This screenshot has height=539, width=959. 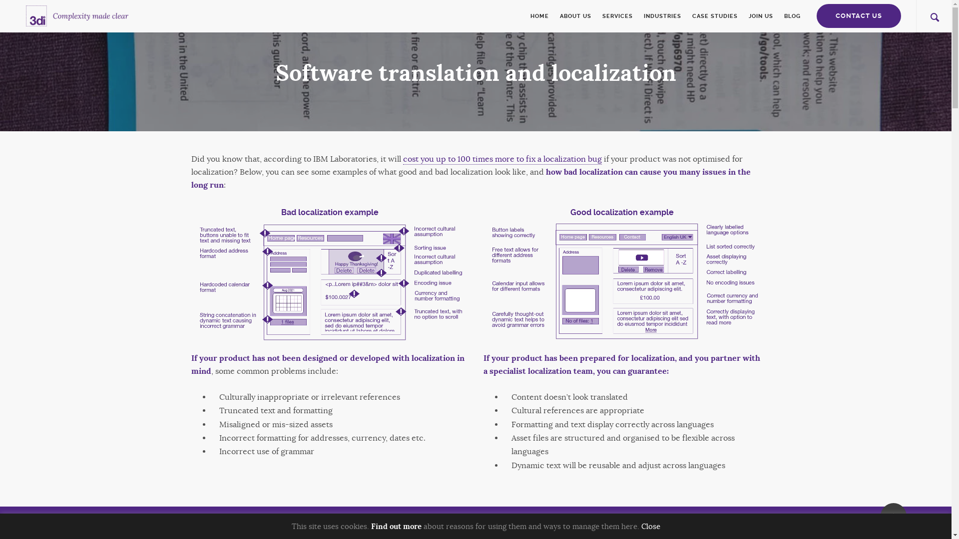 I want to click on Close, so click(x=651, y=526).